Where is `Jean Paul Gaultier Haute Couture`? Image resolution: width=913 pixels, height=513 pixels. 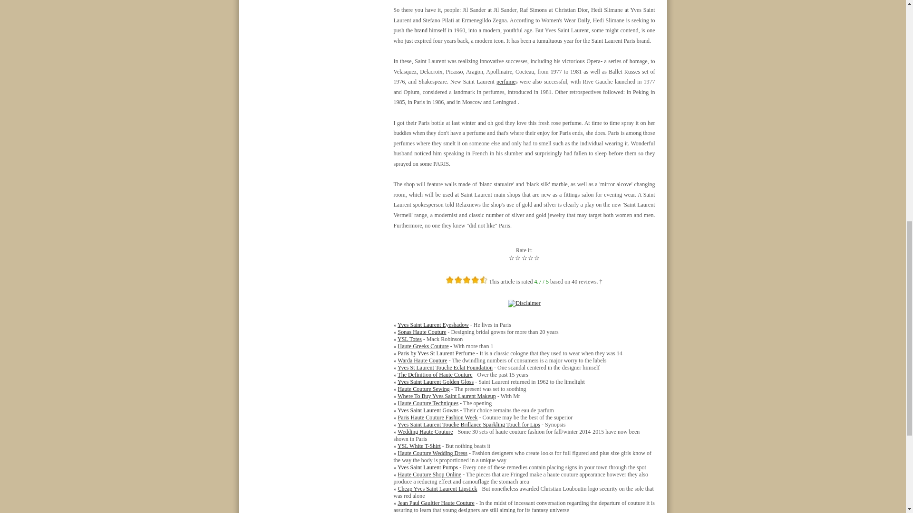
Jean Paul Gaultier Haute Couture is located at coordinates (436, 503).